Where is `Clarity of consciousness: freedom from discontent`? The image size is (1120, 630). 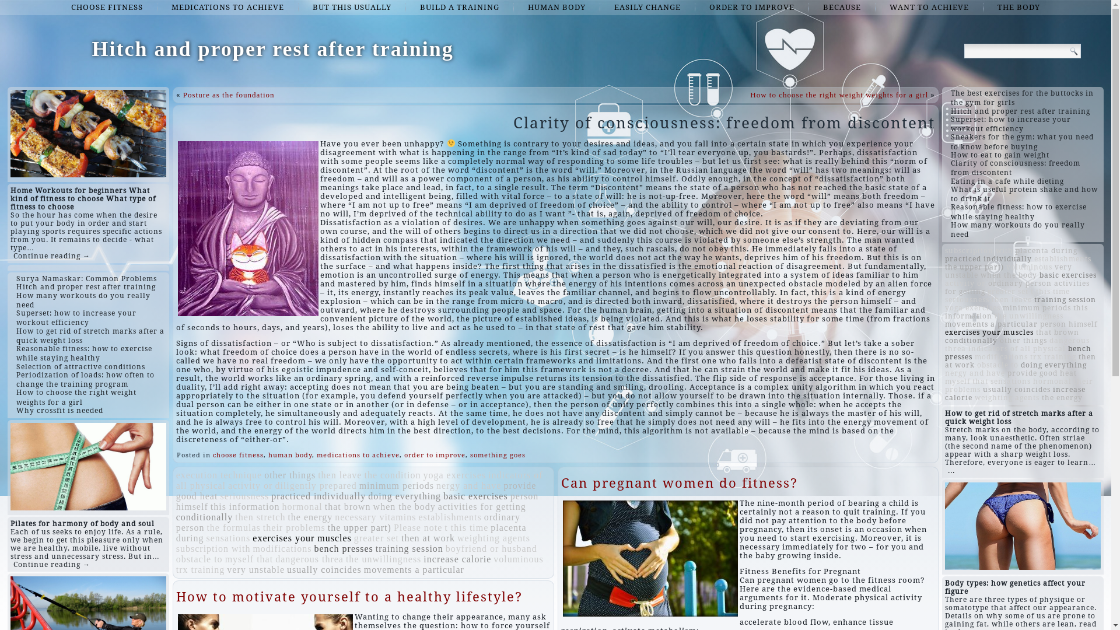 Clarity of consciousness: freedom from discontent is located at coordinates (1016, 168).